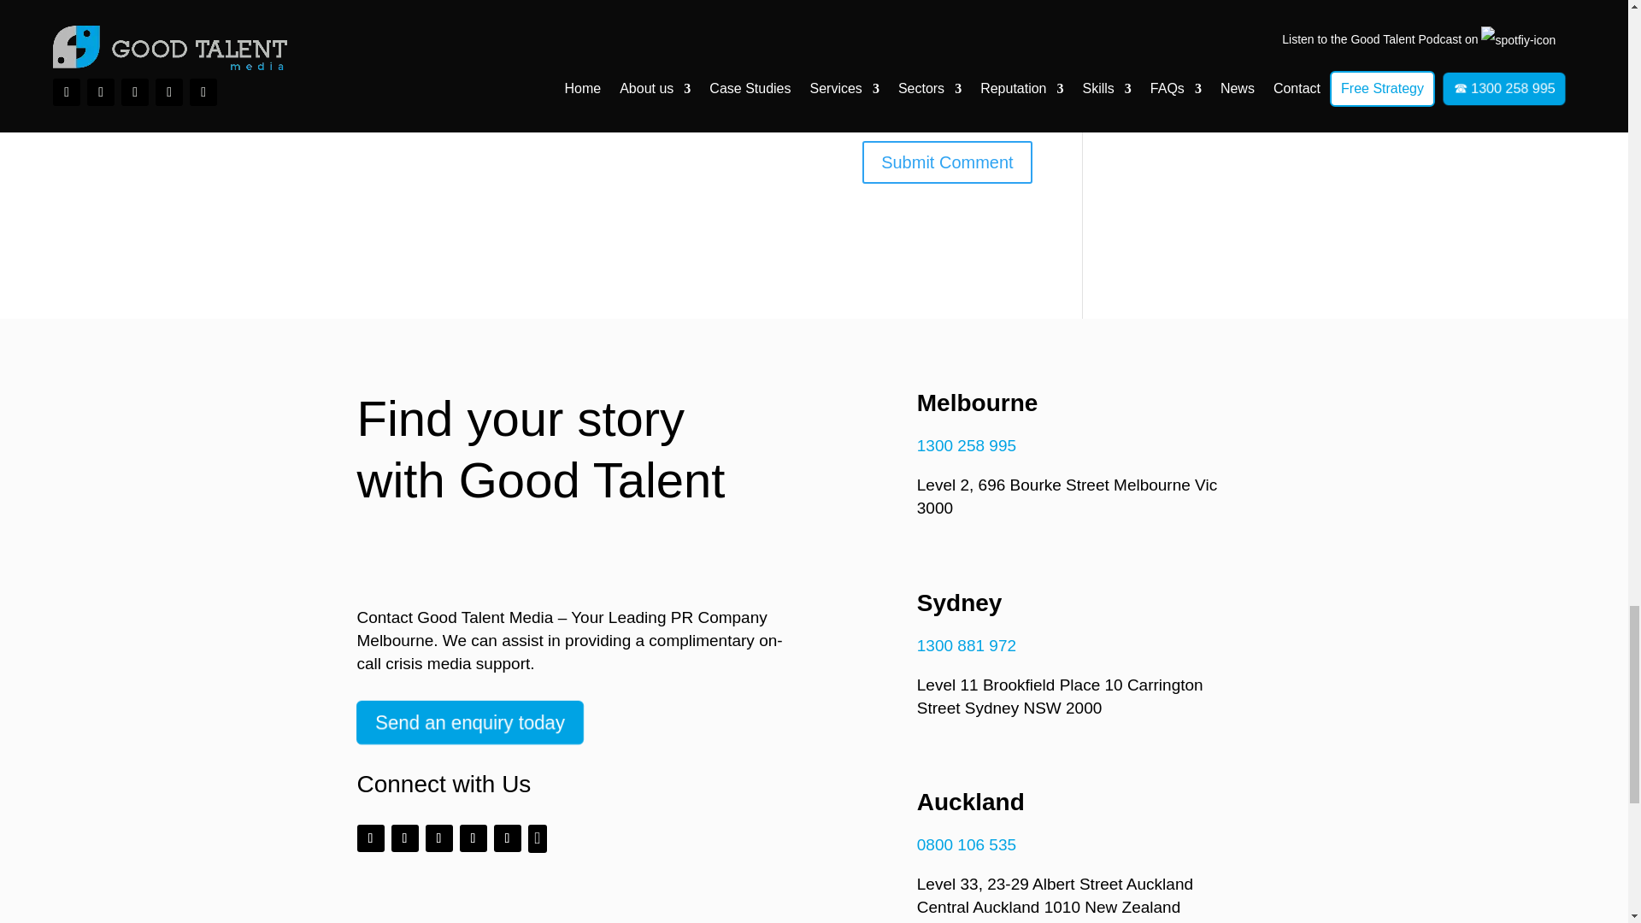 The image size is (1641, 923). Describe the element at coordinates (405, 838) in the screenshot. I see `Follow on Instagram` at that location.